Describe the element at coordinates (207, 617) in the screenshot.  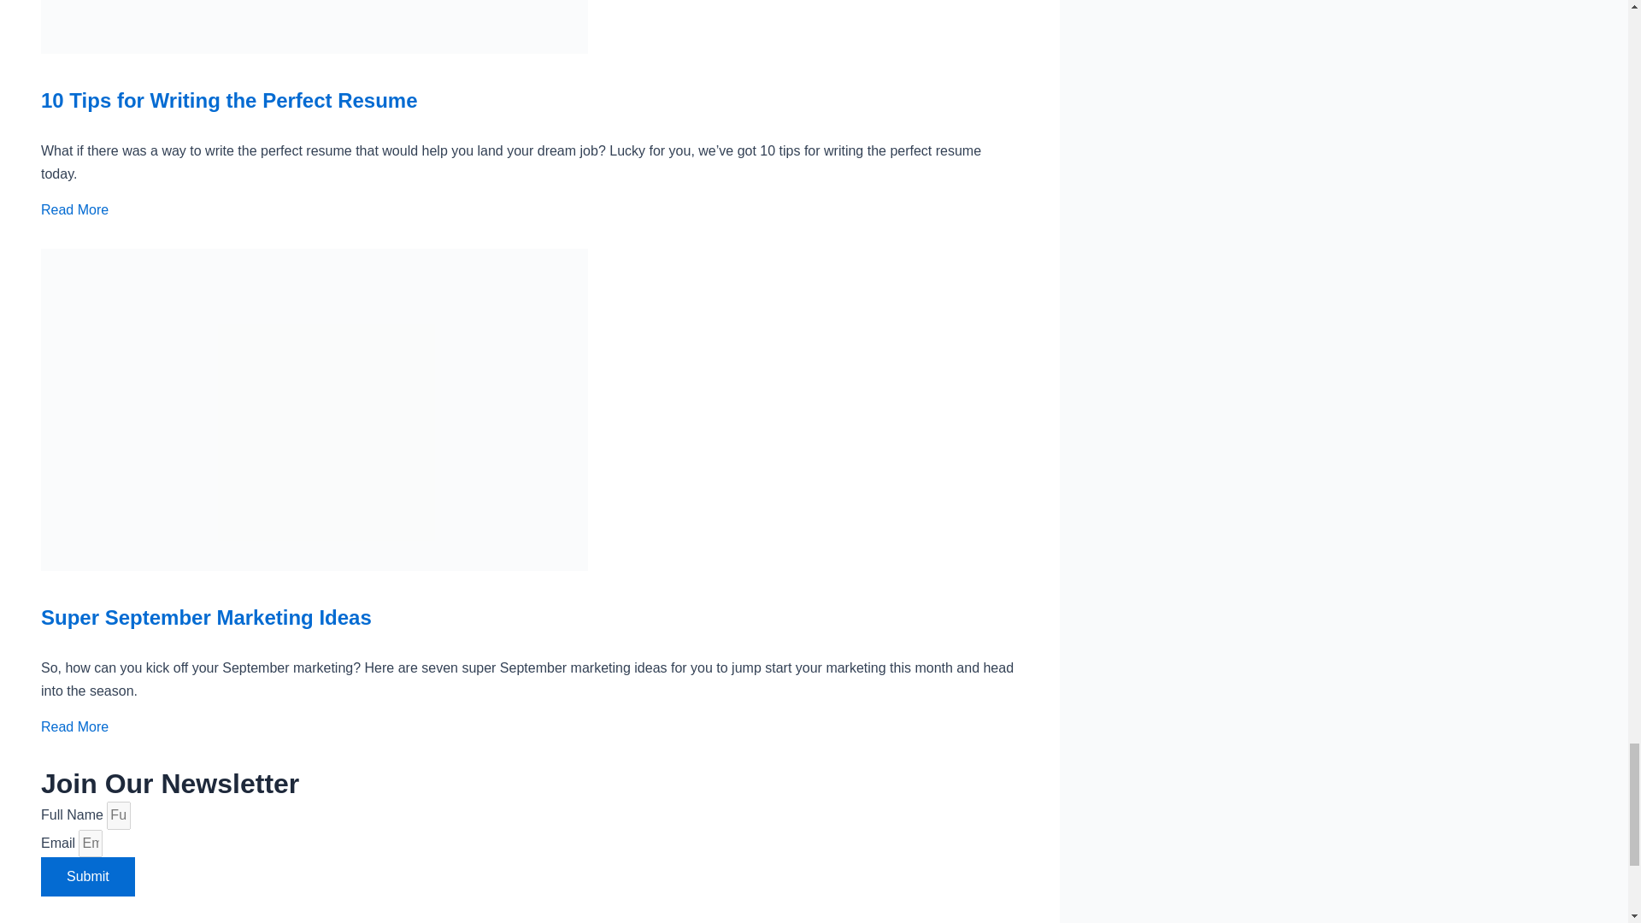
I see `Super September Marketing Ideas` at that location.